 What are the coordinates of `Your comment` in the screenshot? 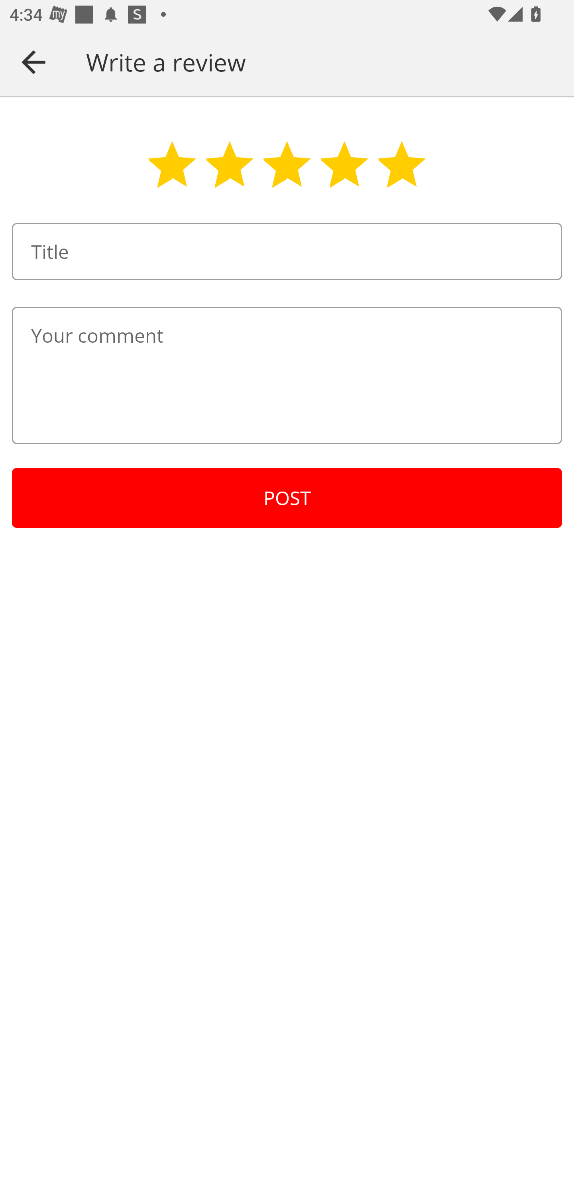 It's located at (287, 375).